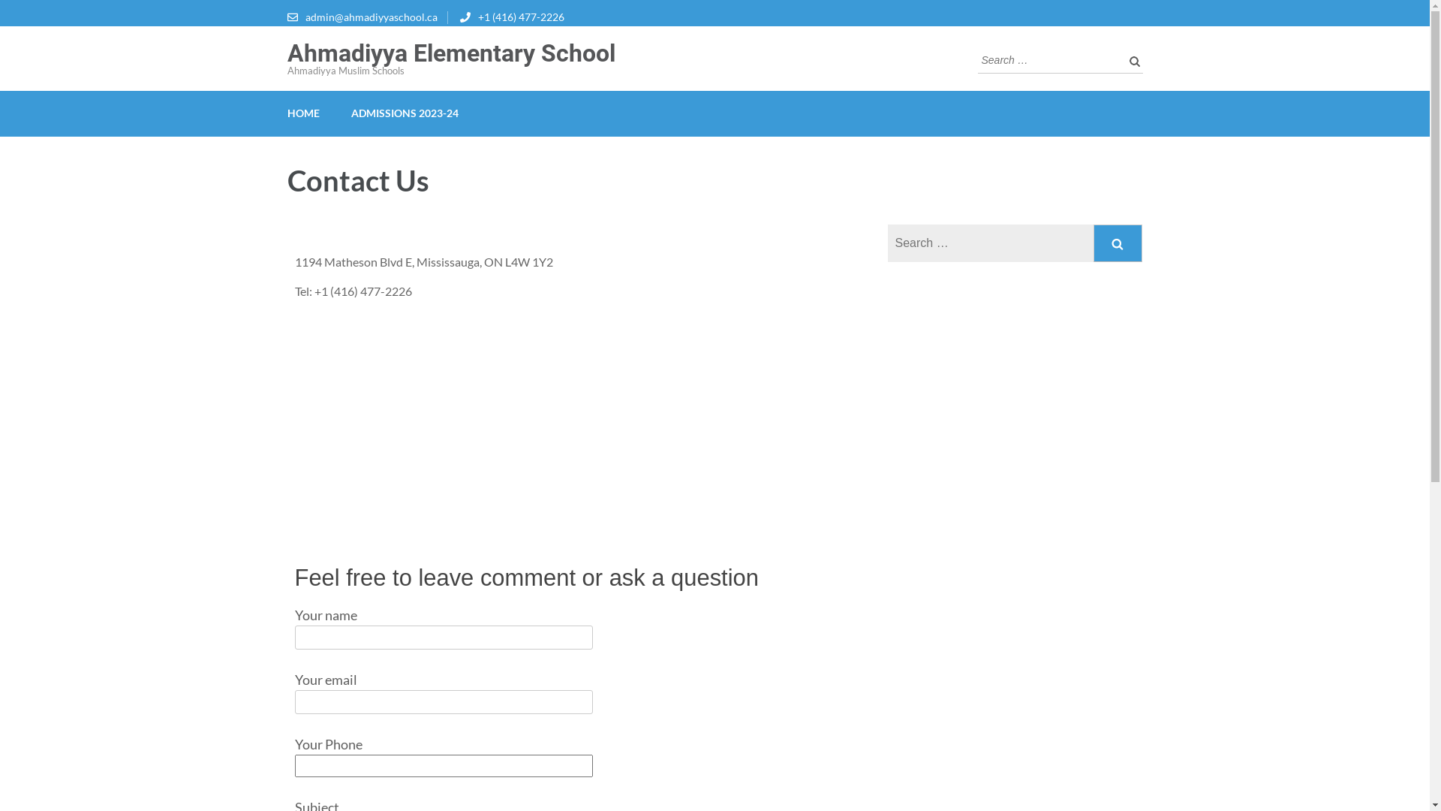 Image resolution: width=1441 pixels, height=811 pixels. What do you see at coordinates (1118, 243) in the screenshot?
I see `Search` at bounding box center [1118, 243].